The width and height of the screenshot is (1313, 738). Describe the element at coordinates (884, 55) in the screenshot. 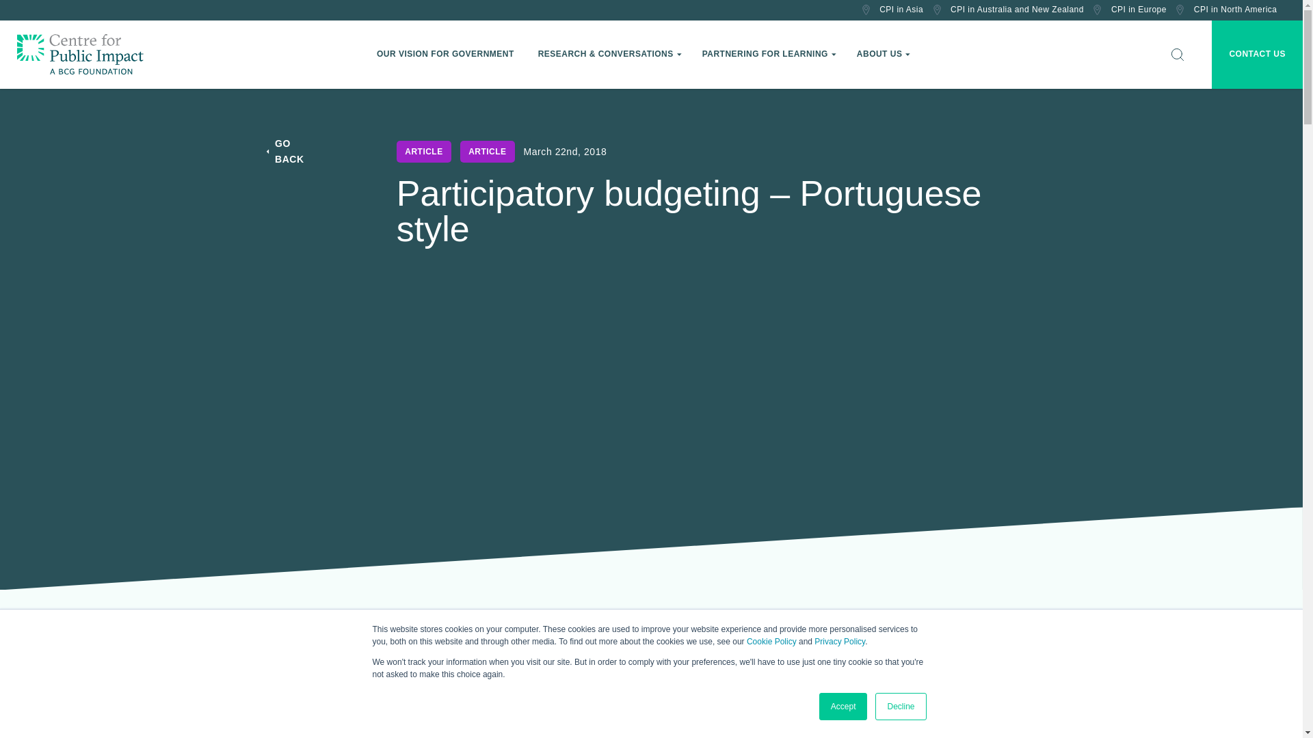

I see `ABOUT US` at that location.